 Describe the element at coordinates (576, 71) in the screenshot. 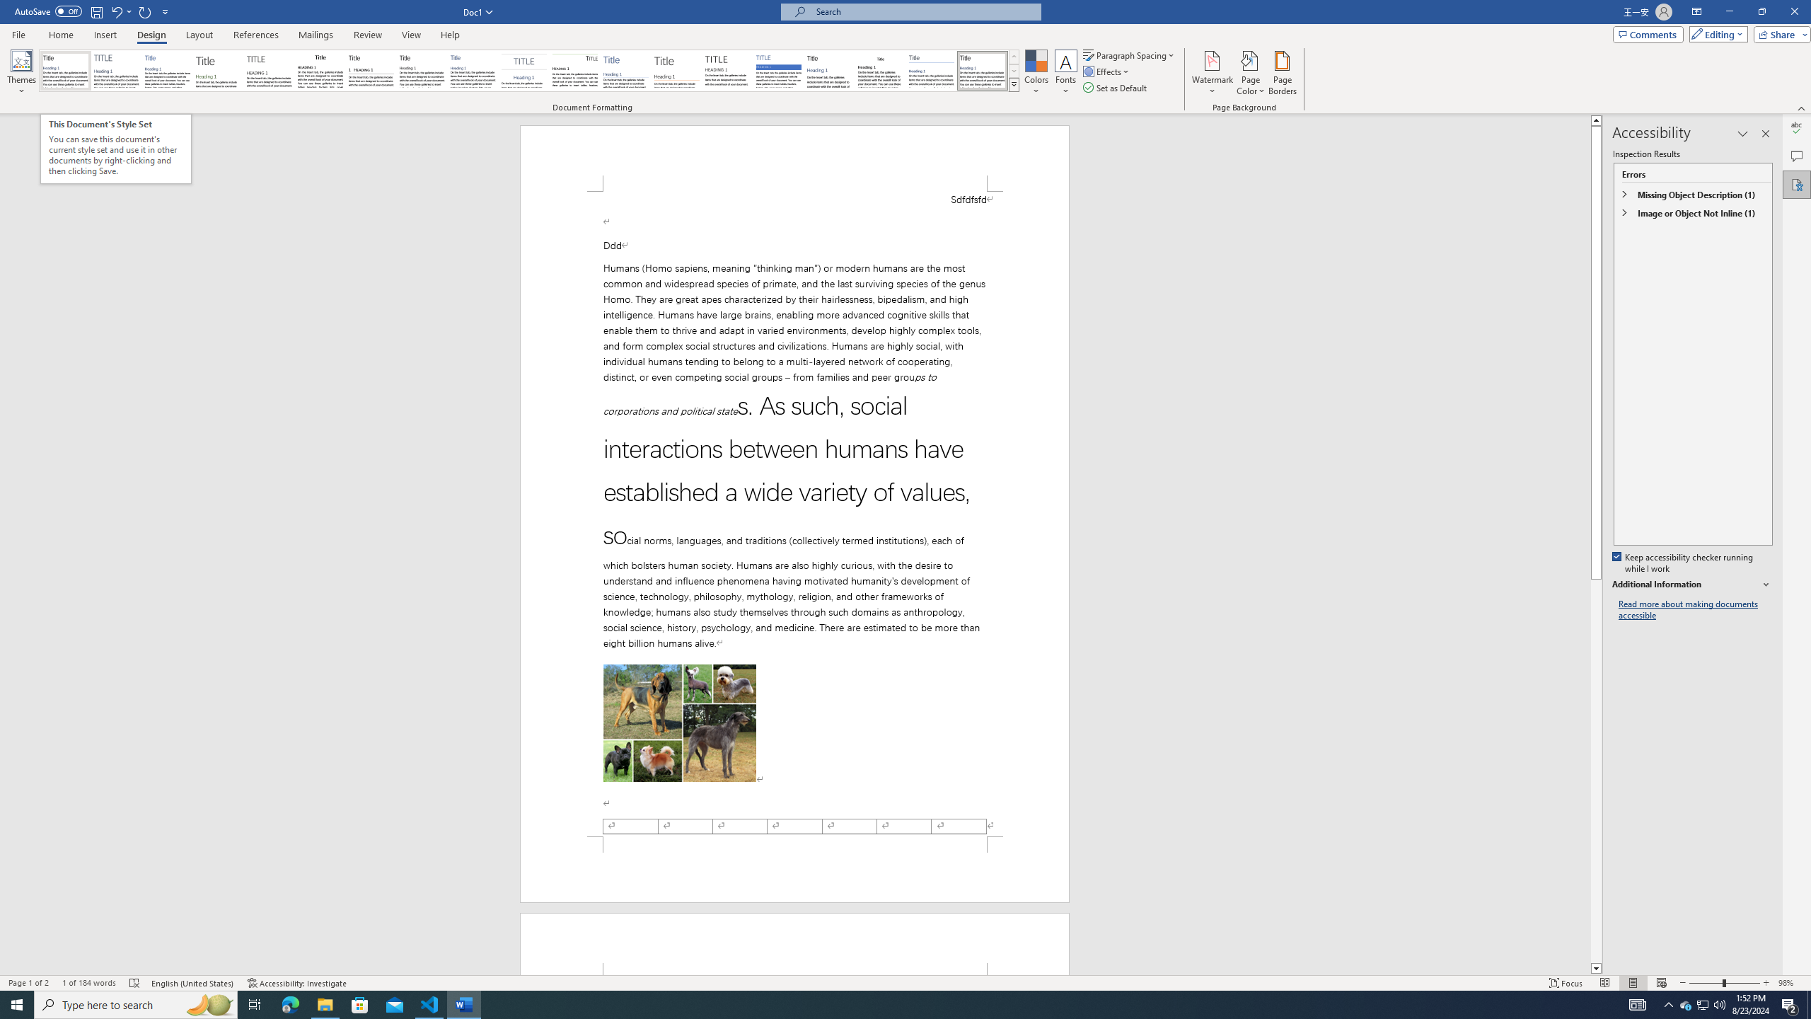

I see `Lines (Distinctive)` at that location.